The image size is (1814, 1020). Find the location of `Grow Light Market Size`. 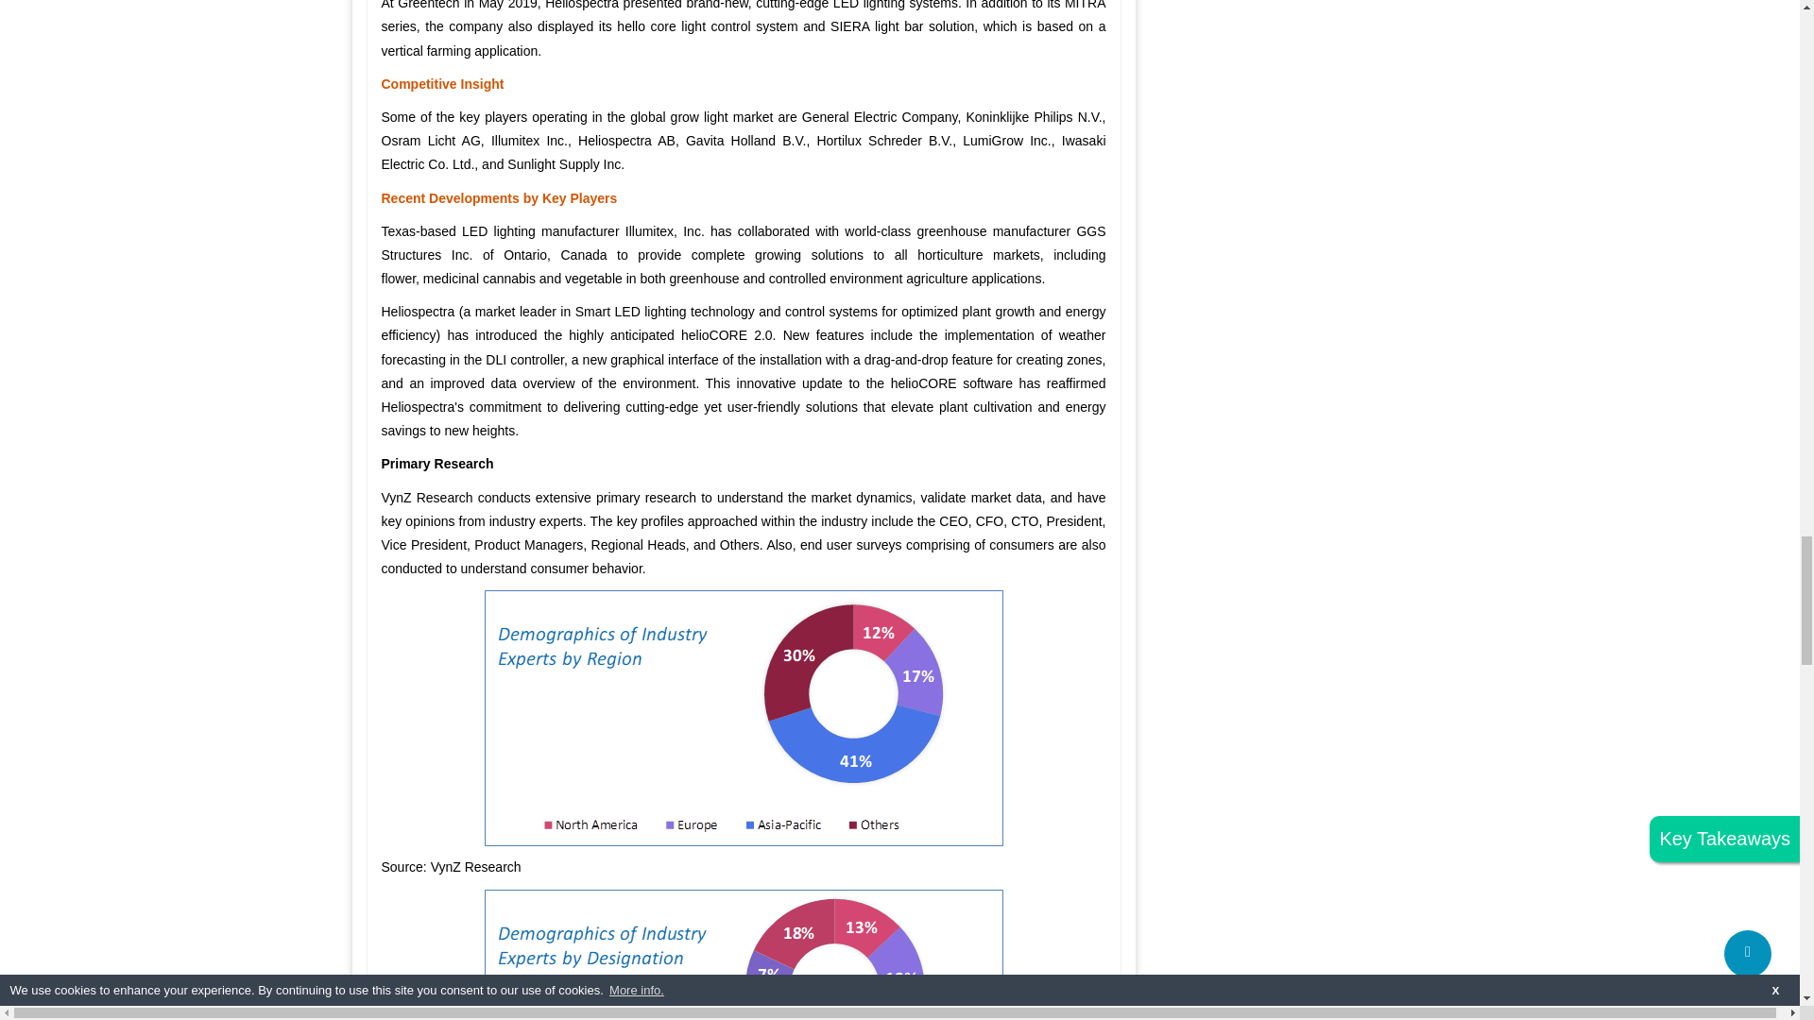

Grow Light Market Size is located at coordinates (743, 718).